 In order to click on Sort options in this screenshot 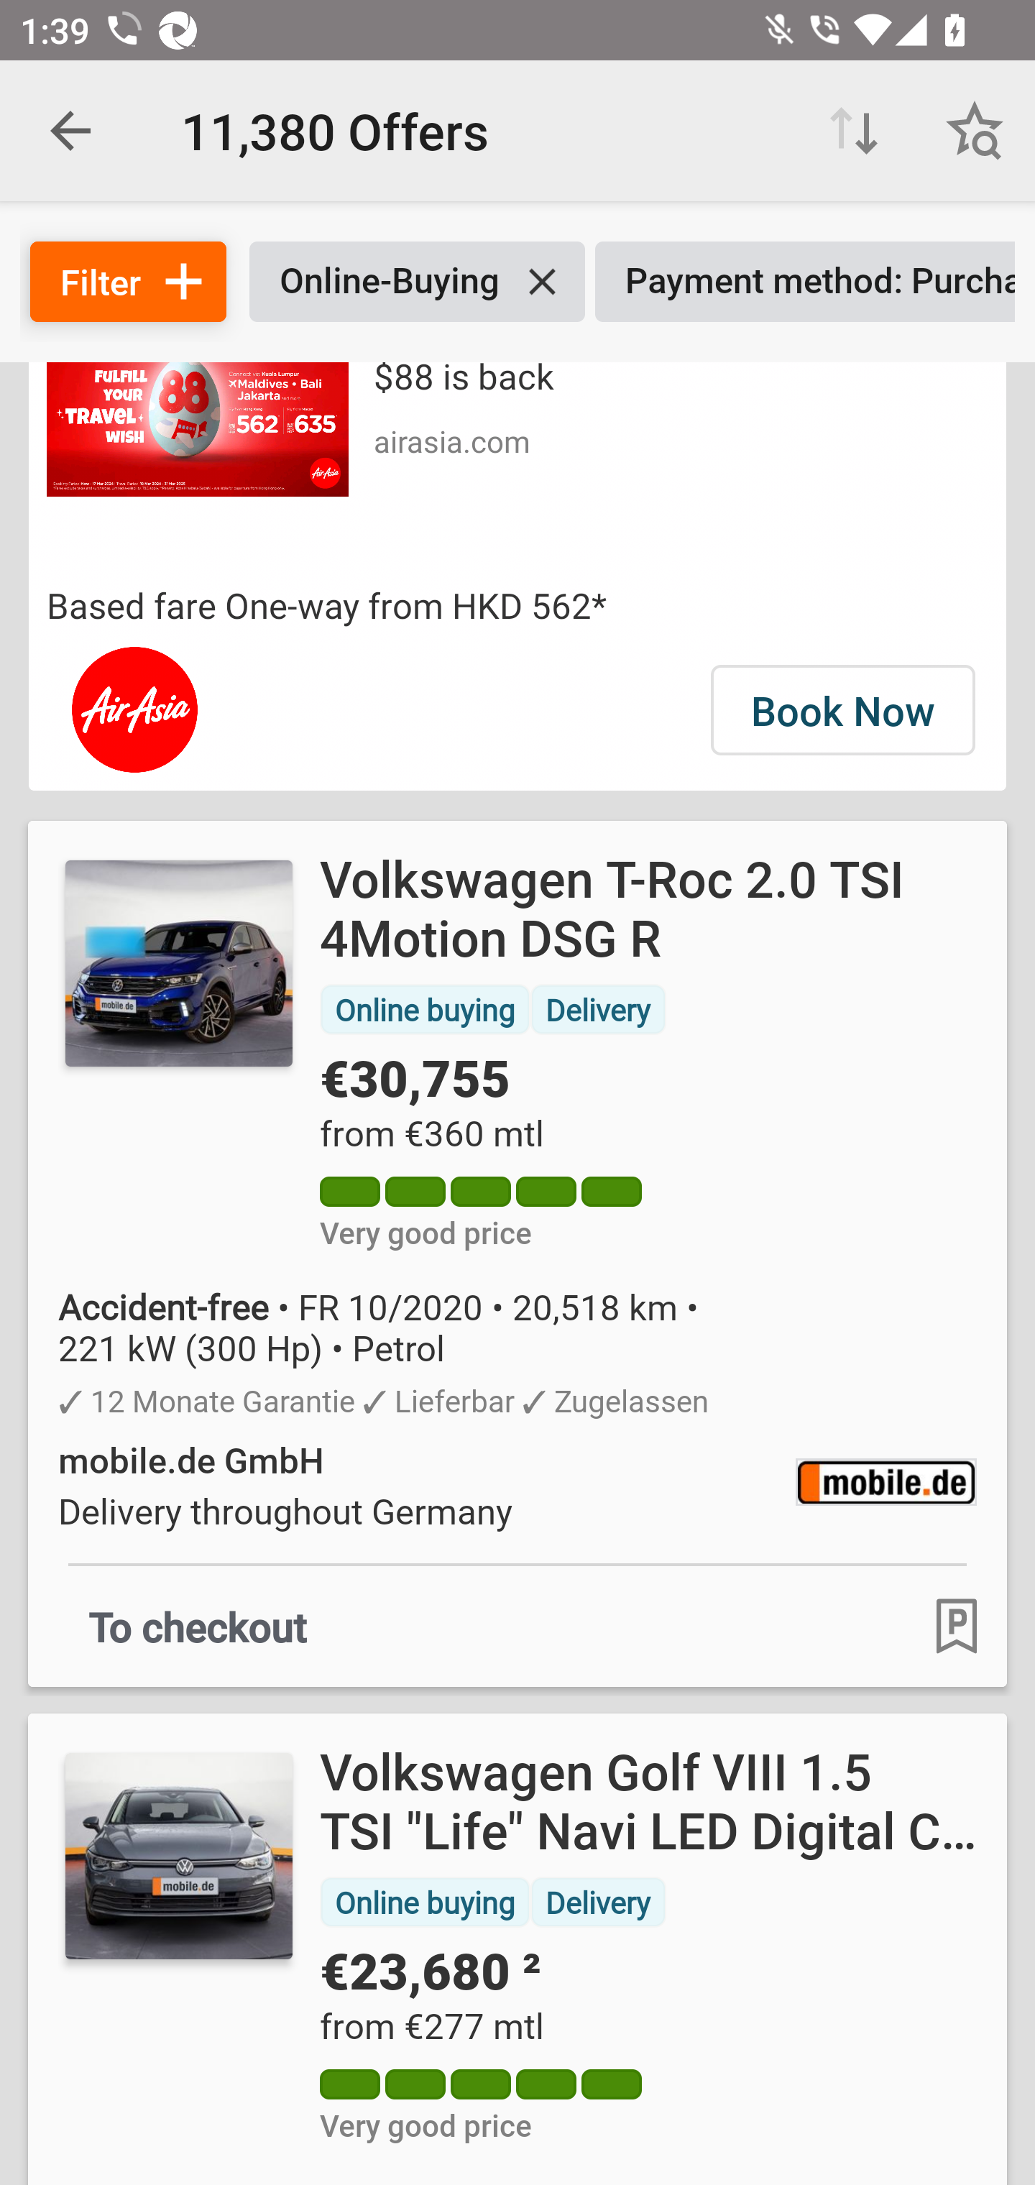, I will do `click(854, 131)`.